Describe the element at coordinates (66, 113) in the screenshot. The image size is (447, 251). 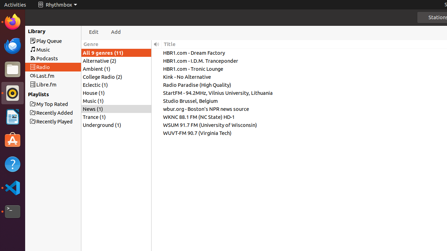
I see `Recently Added` at that location.